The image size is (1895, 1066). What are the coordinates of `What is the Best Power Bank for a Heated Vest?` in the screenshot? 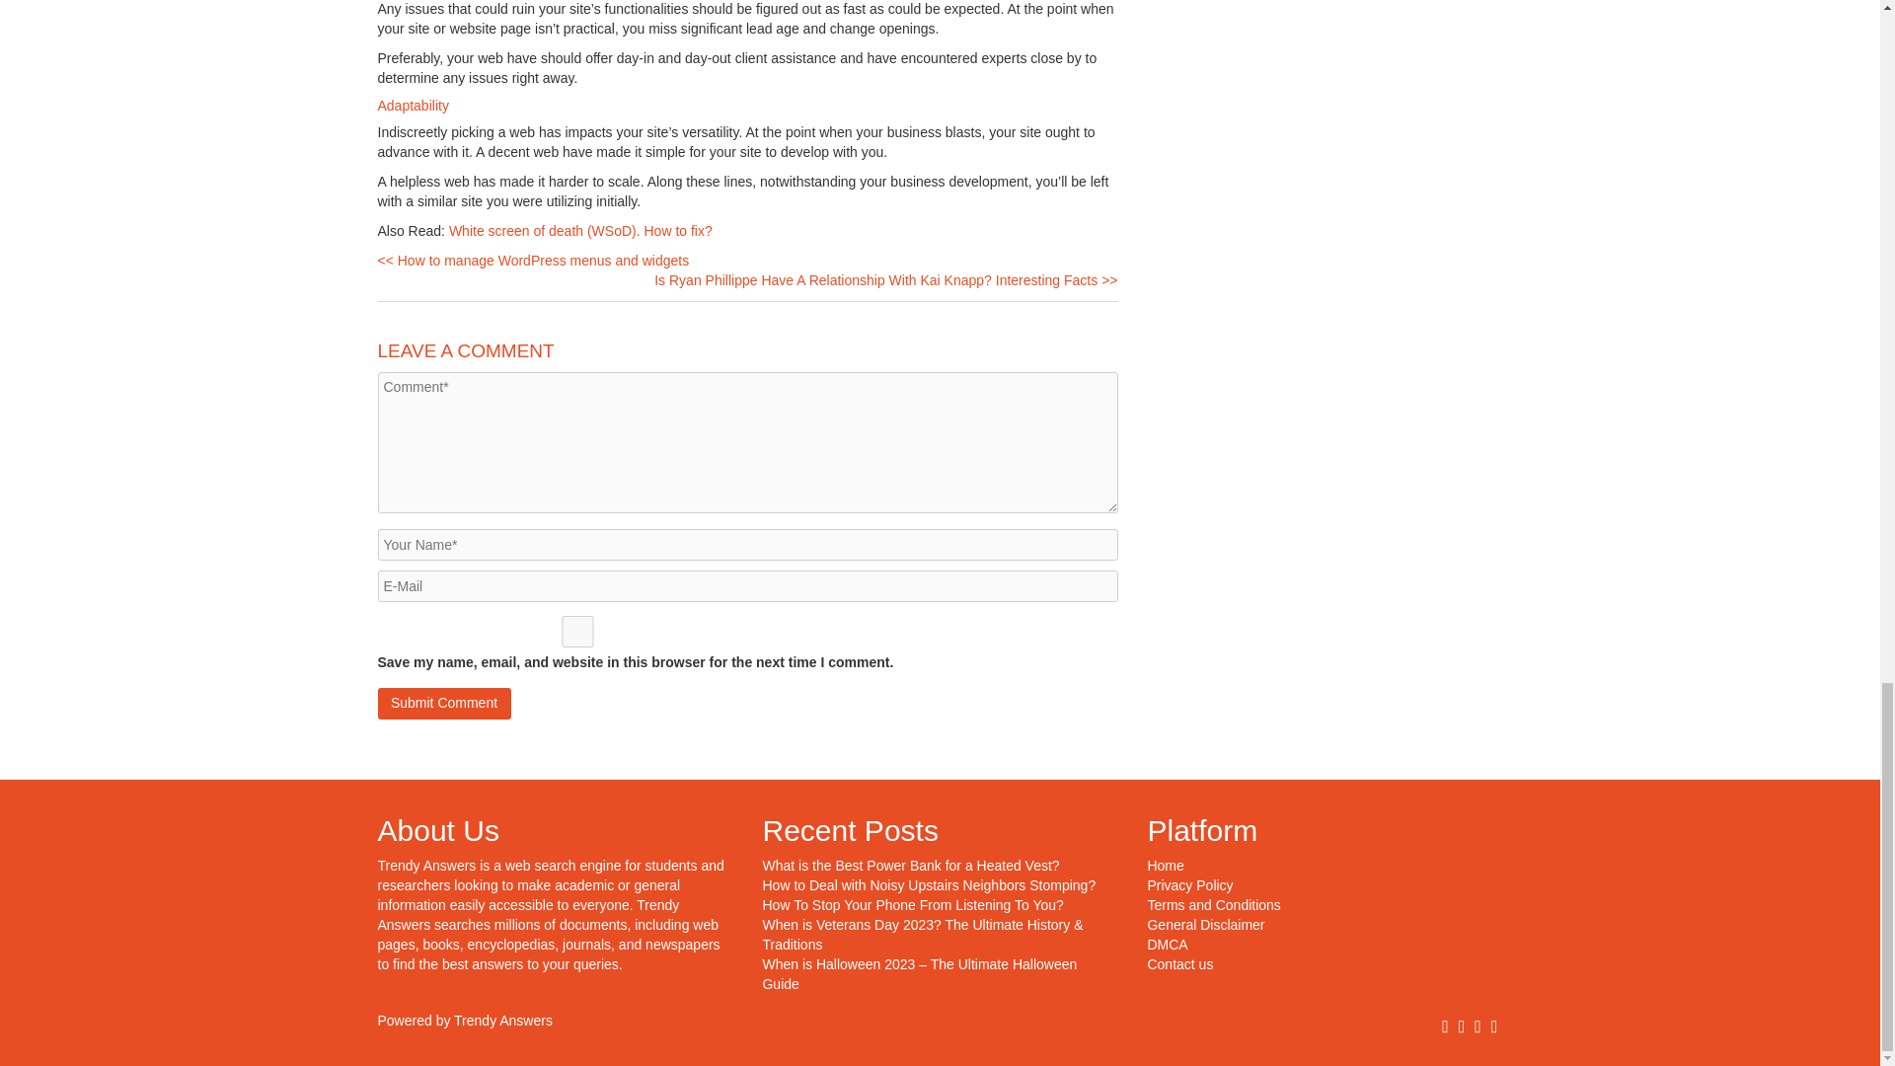 It's located at (910, 865).